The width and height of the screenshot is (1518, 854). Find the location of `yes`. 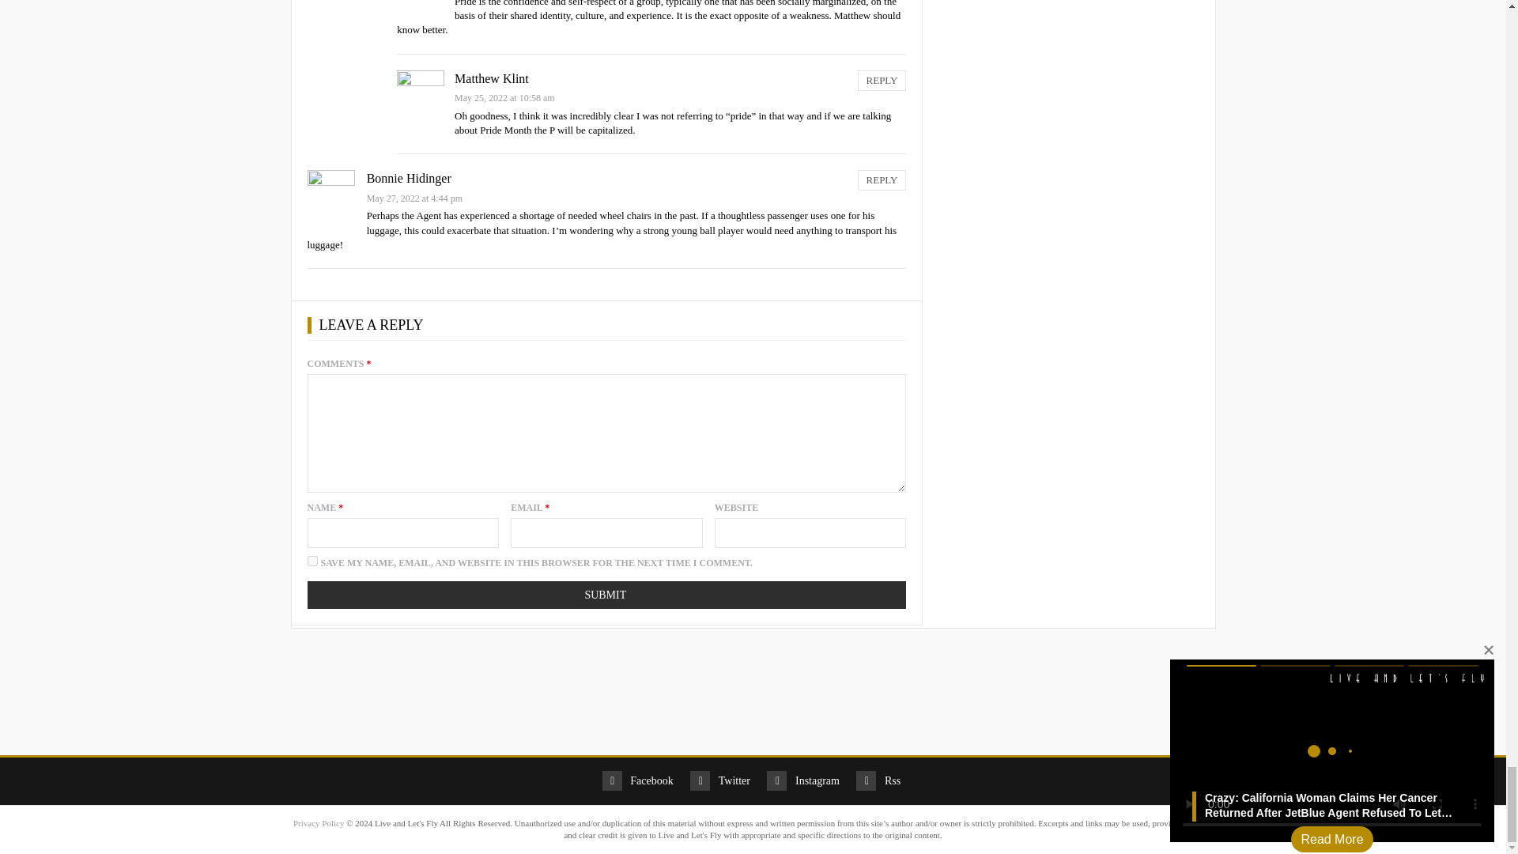

yes is located at coordinates (312, 561).